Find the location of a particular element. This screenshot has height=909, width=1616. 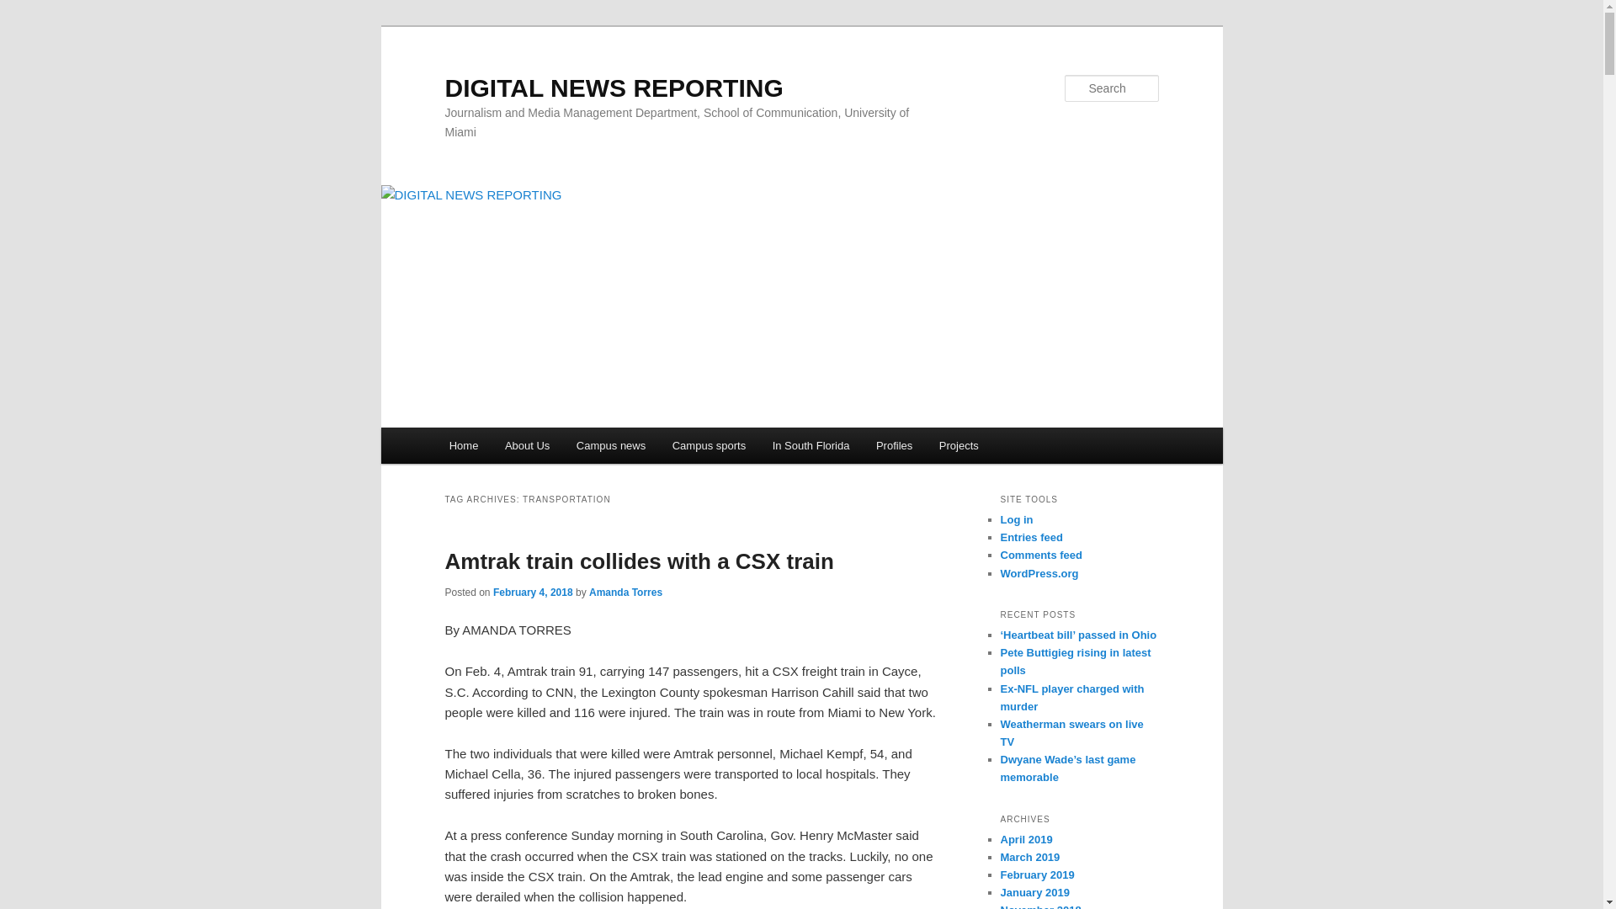

DIGITAL NEWS REPORTING is located at coordinates (613, 88).